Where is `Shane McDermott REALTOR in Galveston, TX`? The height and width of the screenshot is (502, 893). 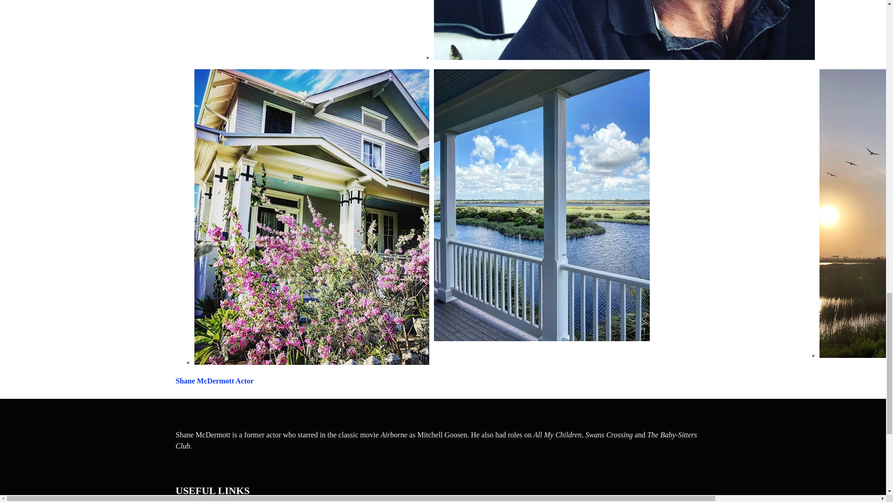 Shane McDermott REALTOR in Galveston, TX is located at coordinates (624, 30).